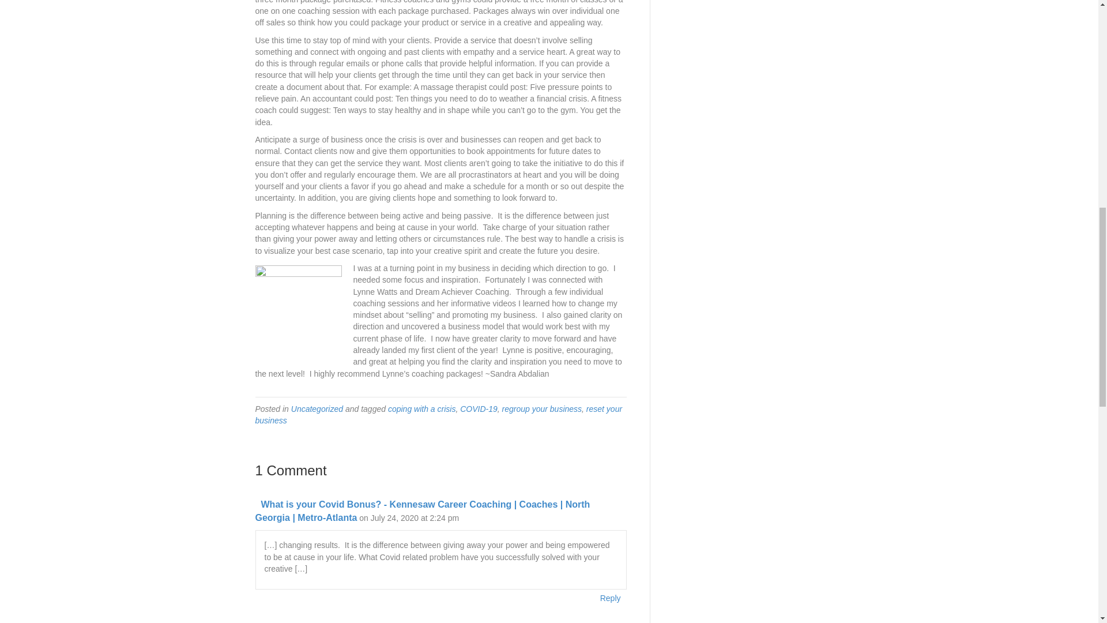  What do you see at coordinates (422, 408) in the screenshot?
I see `coping with a crisis` at bounding box center [422, 408].